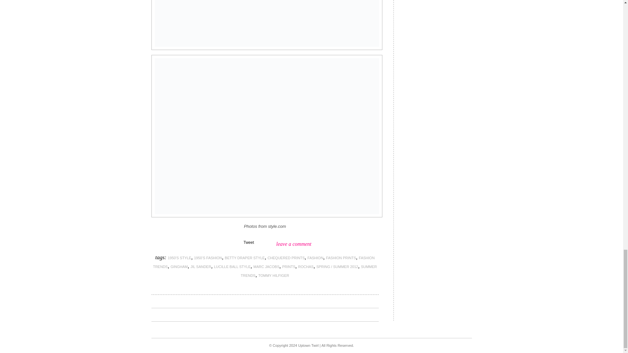 The image size is (628, 353). What do you see at coordinates (179, 267) in the screenshot?
I see `GINGHAM` at bounding box center [179, 267].